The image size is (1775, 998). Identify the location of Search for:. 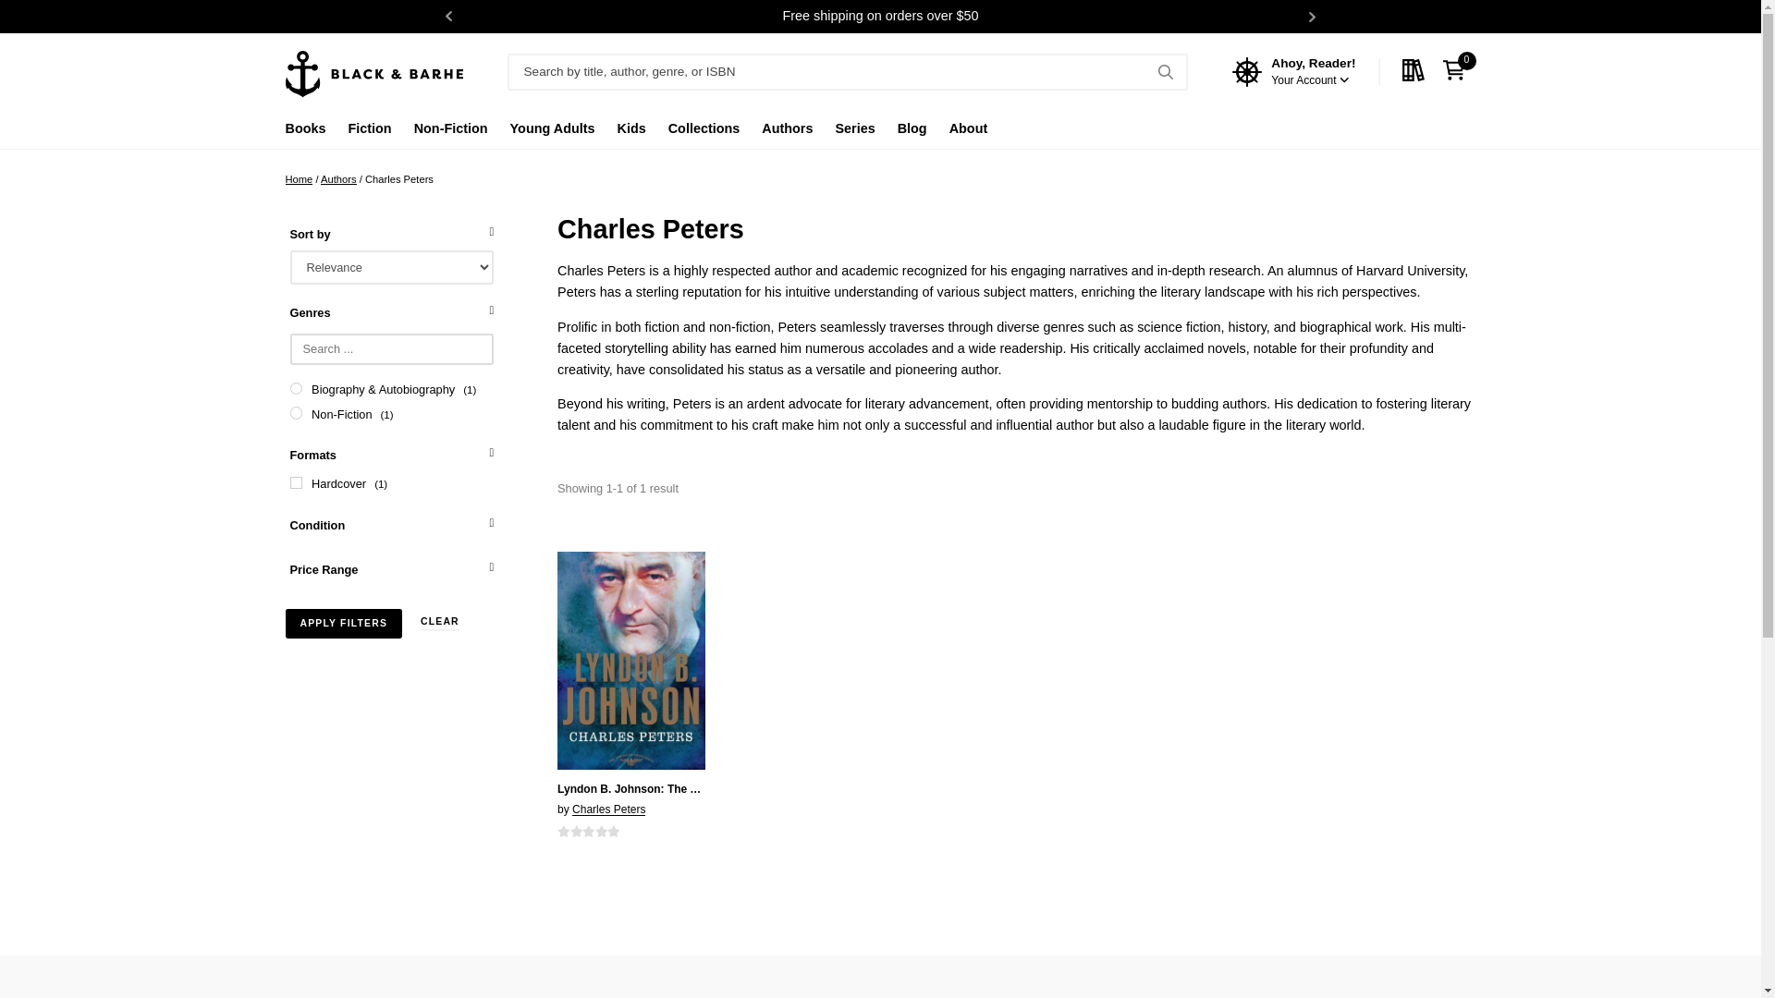
(847, 72).